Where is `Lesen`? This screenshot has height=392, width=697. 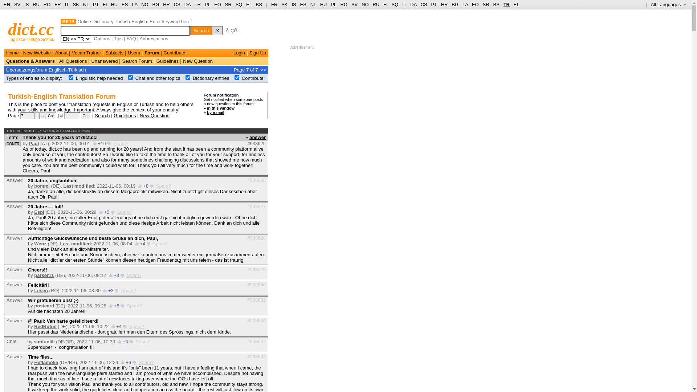
Lesen is located at coordinates (41, 290).